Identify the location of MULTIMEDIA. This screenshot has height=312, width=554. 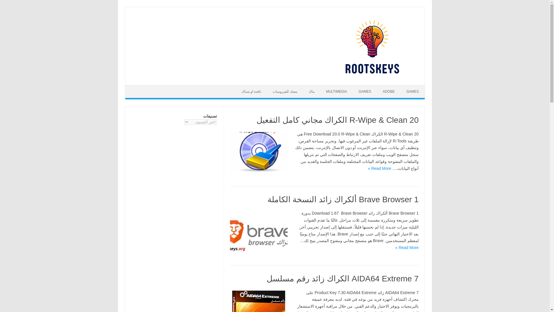
(336, 91).